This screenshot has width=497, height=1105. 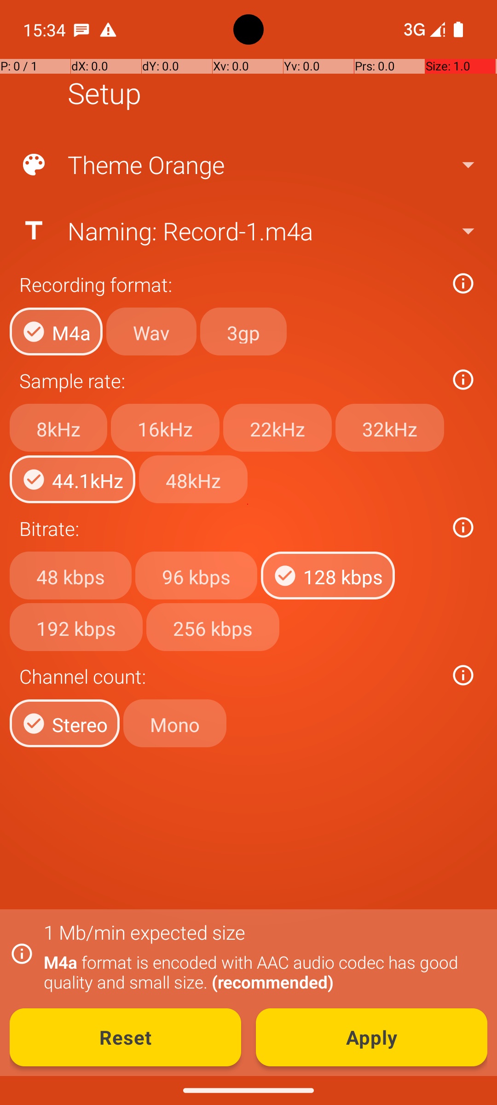 I want to click on 15:34, so click(x=46, y=29).